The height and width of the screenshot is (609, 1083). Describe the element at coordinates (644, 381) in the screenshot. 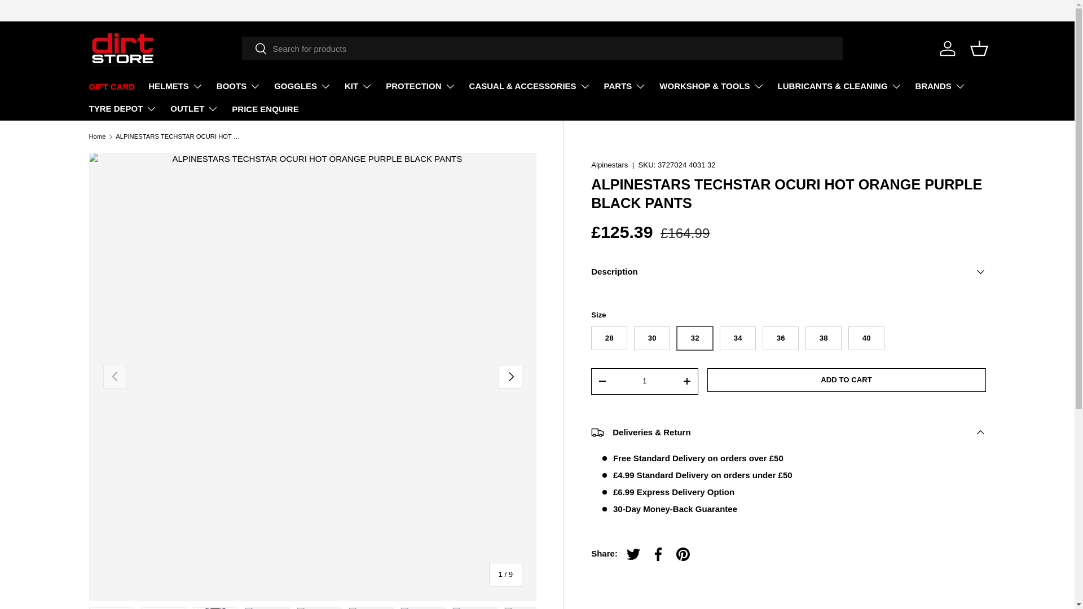

I see `1` at that location.